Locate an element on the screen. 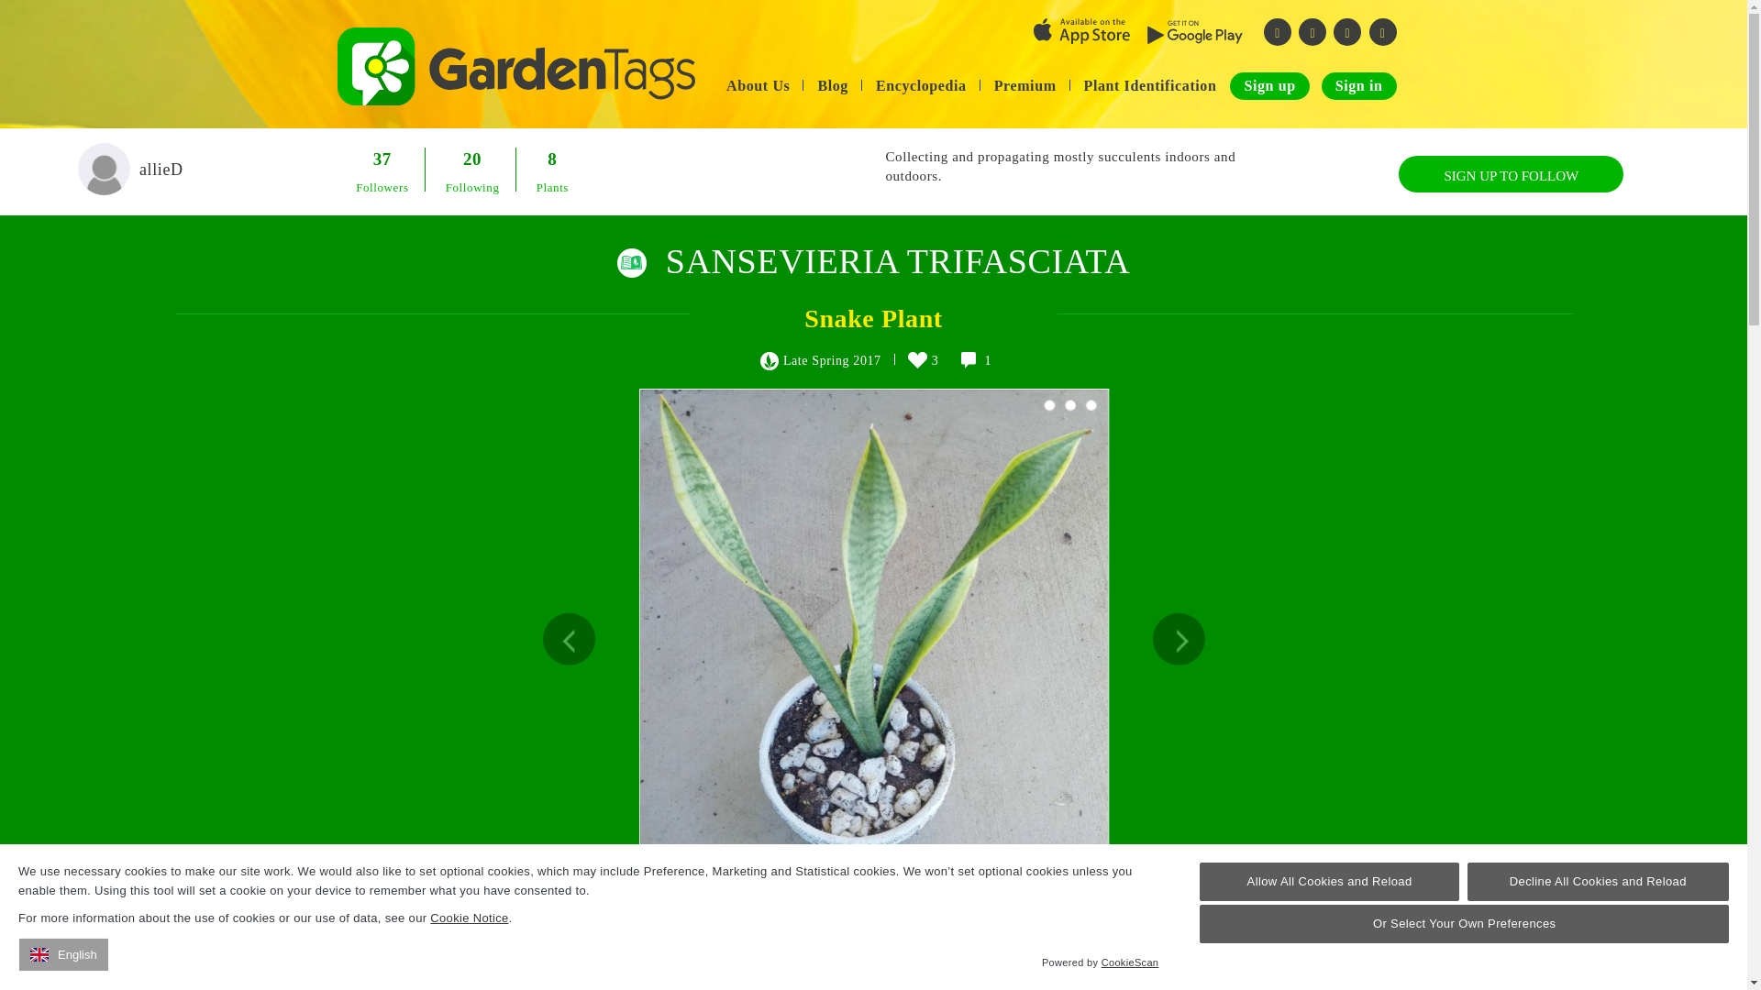 The width and height of the screenshot is (1761, 990). Sign up is located at coordinates (1268, 86).